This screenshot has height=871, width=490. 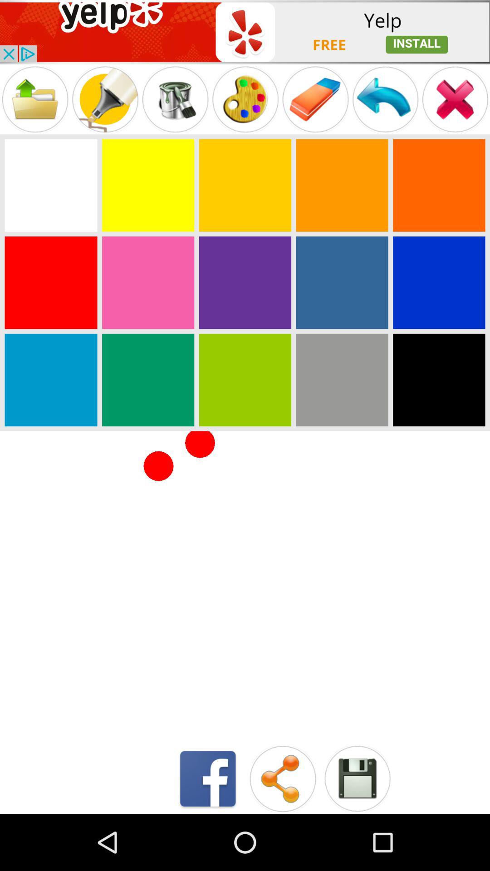 What do you see at coordinates (245, 32) in the screenshot?
I see `advertisement for yelp` at bounding box center [245, 32].